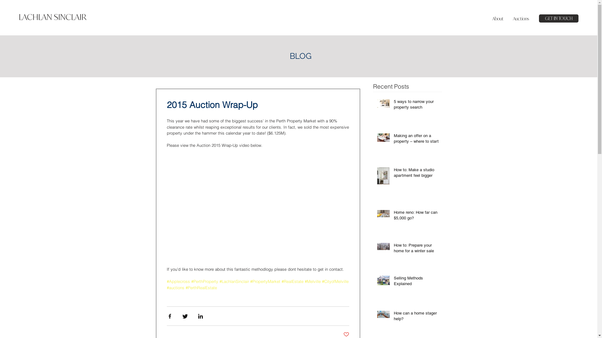 The height and width of the screenshot is (338, 602). Describe the element at coordinates (265, 281) in the screenshot. I see `#PropertyMarket` at that location.